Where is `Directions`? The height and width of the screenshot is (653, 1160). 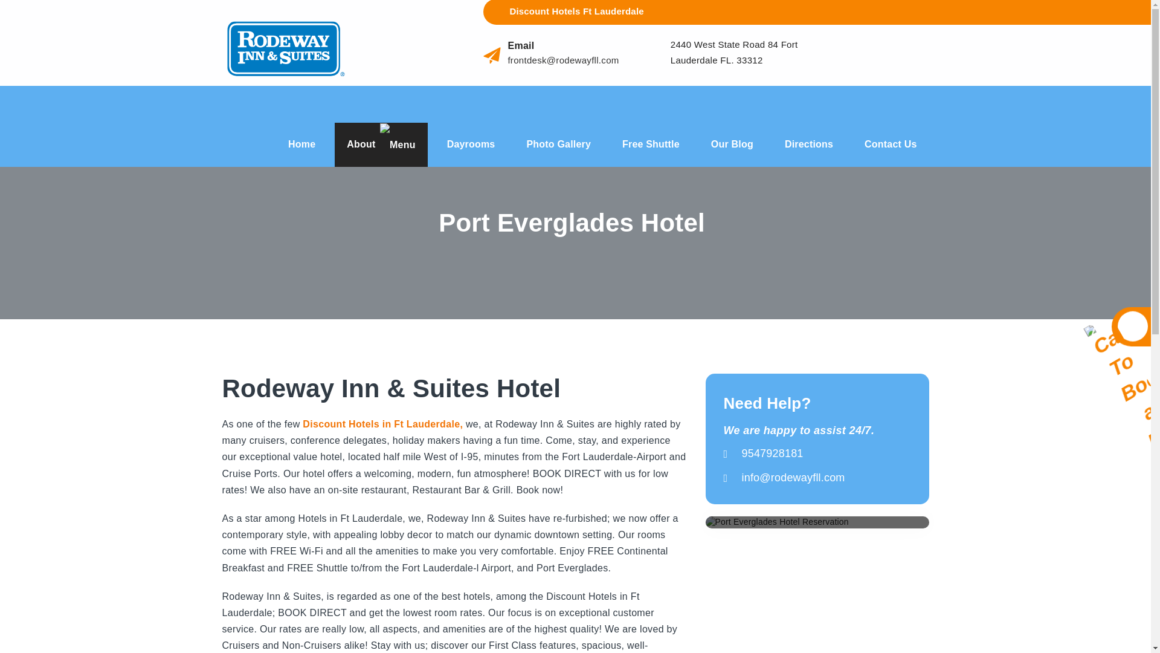 Directions is located at coordinates (808, 145).